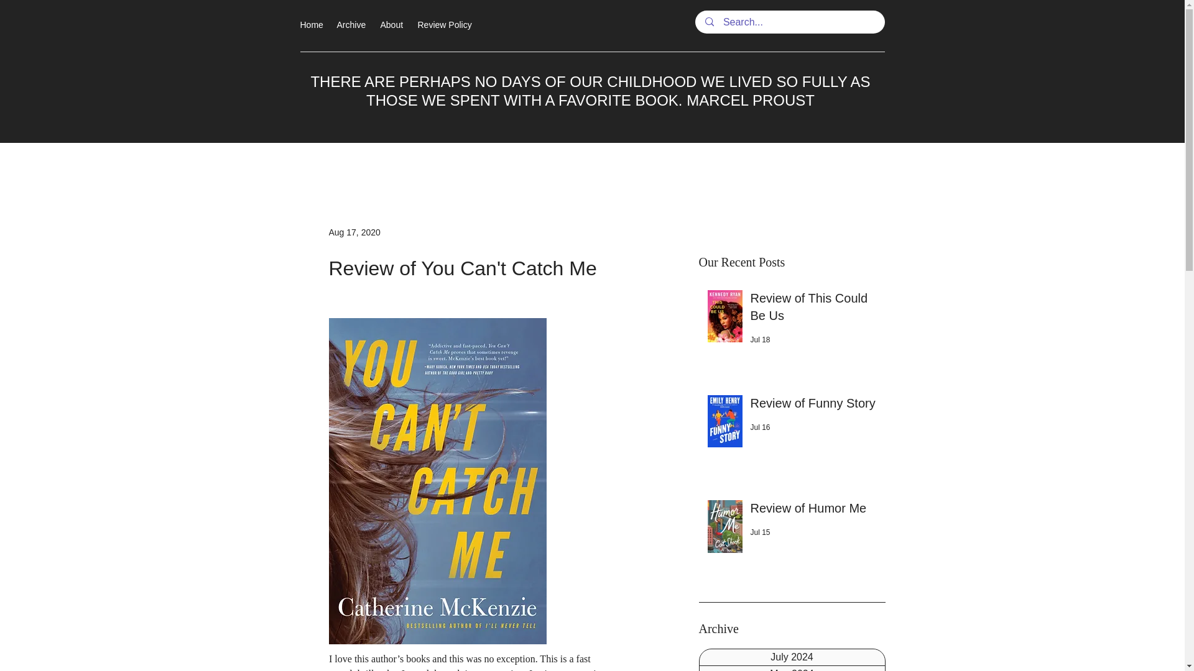 Image resolution: width=1194 pixels, height=671 pixels. What do you see at coordinates (312, 25) in the screenshot?
I see `Home` at bounding box center [312, 25].